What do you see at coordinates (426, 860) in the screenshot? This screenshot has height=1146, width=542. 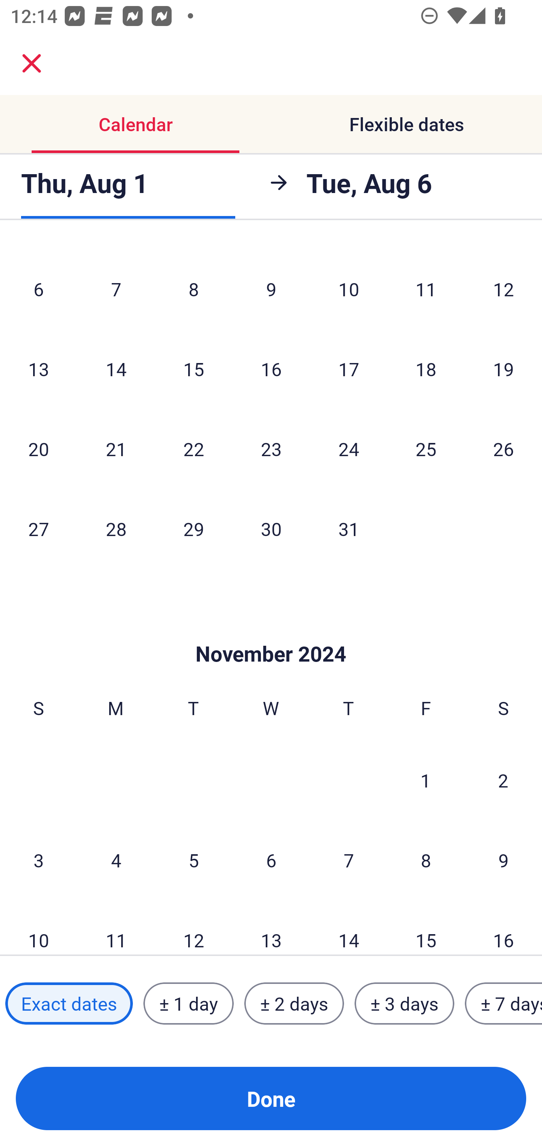 I see `8 Friday, November 8, 2024` at bounding box center [426, 860].